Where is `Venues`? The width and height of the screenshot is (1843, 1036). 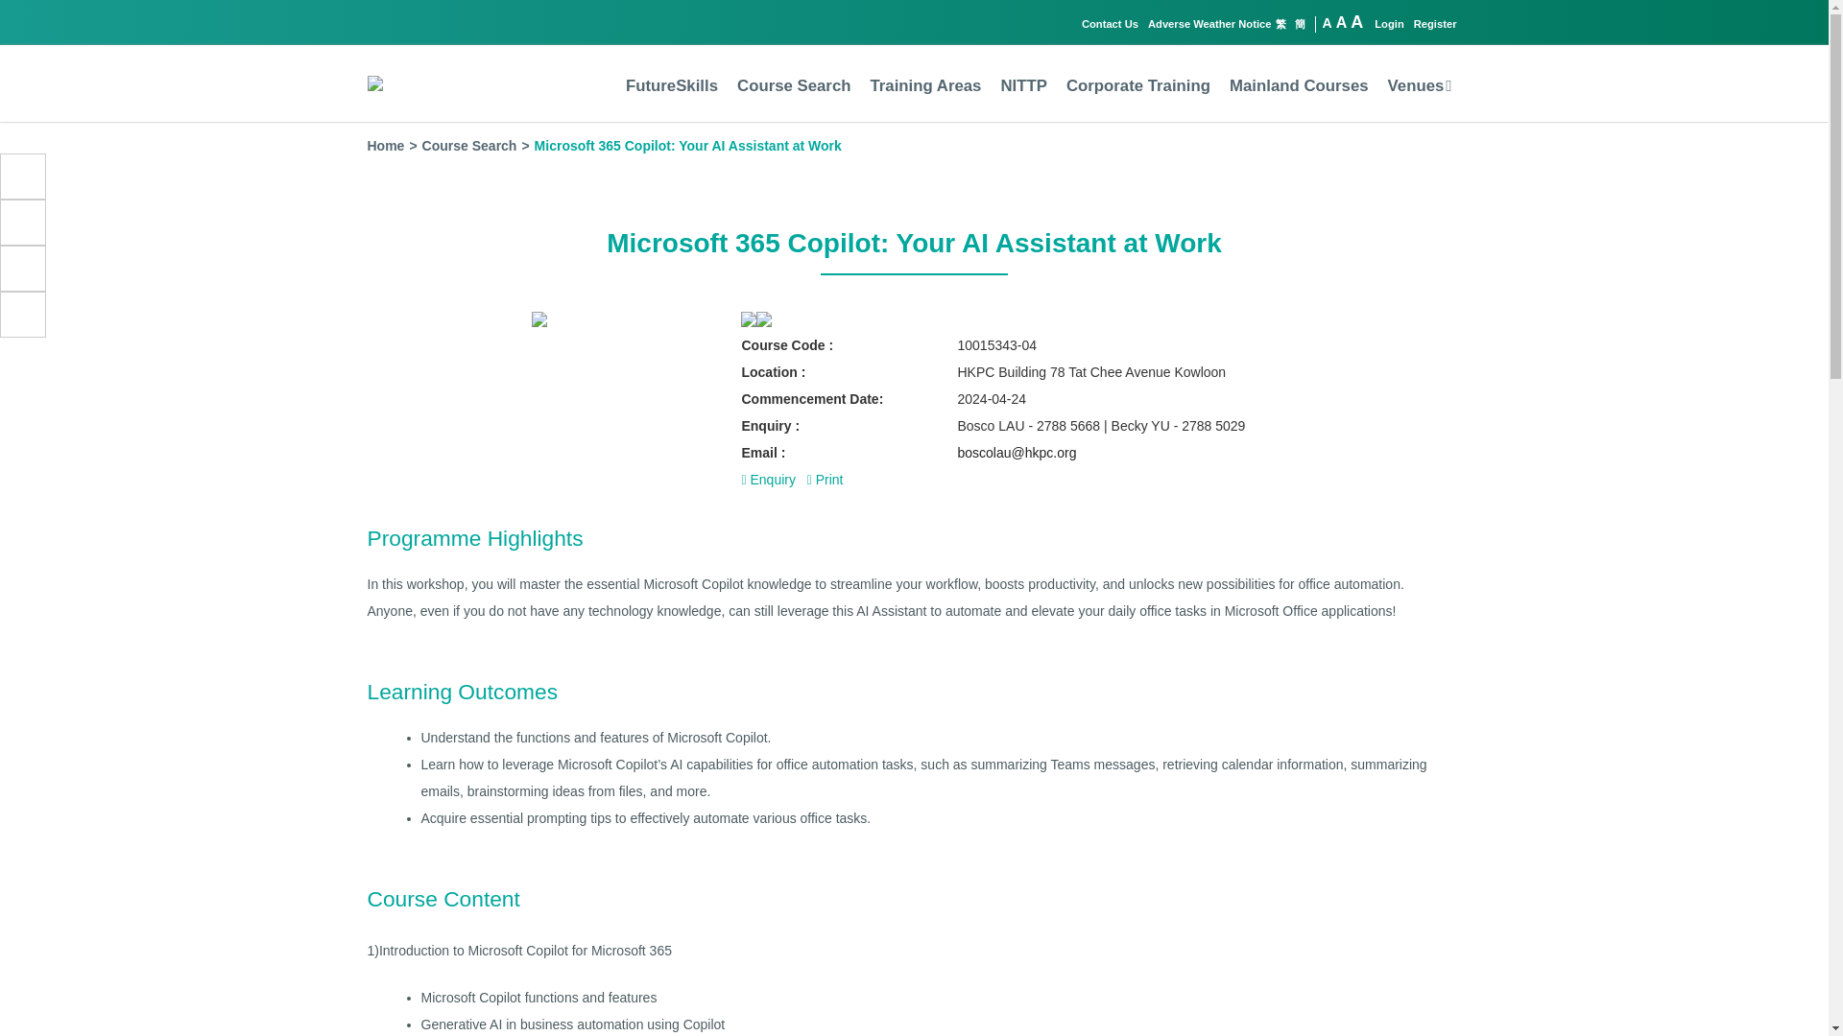
Venues is located at coordinates (1419, 84).